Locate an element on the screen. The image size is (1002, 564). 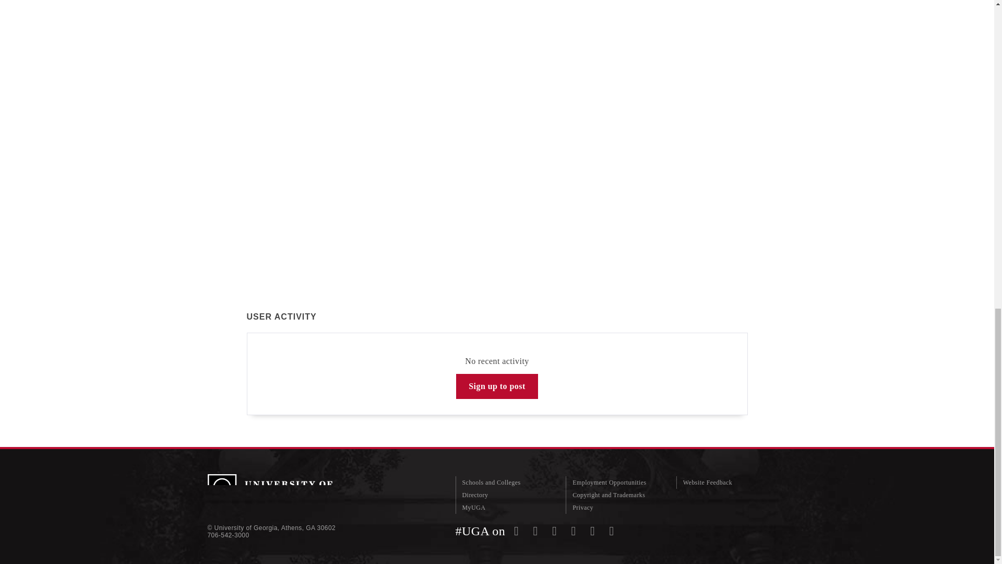
Facebook is located at coordinates (517, 531).